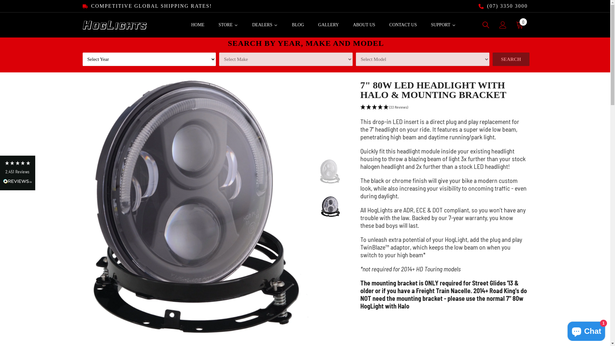  Describe the element at coordinates (330, 207) in the screenshot. I see `Motorcycle Headlights - 7" 80w Halo With Mounting Bracket` at that location.